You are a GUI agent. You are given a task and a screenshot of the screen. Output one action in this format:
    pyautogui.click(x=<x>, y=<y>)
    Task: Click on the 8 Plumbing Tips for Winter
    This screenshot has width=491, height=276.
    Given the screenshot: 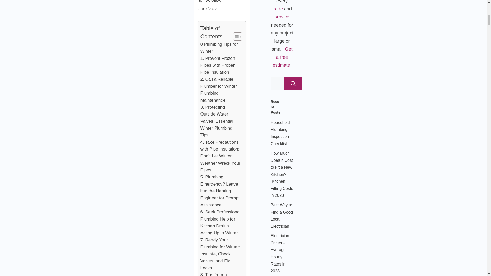 What is the action you would take?
    pyautogui.click(x=220, y=48)
    